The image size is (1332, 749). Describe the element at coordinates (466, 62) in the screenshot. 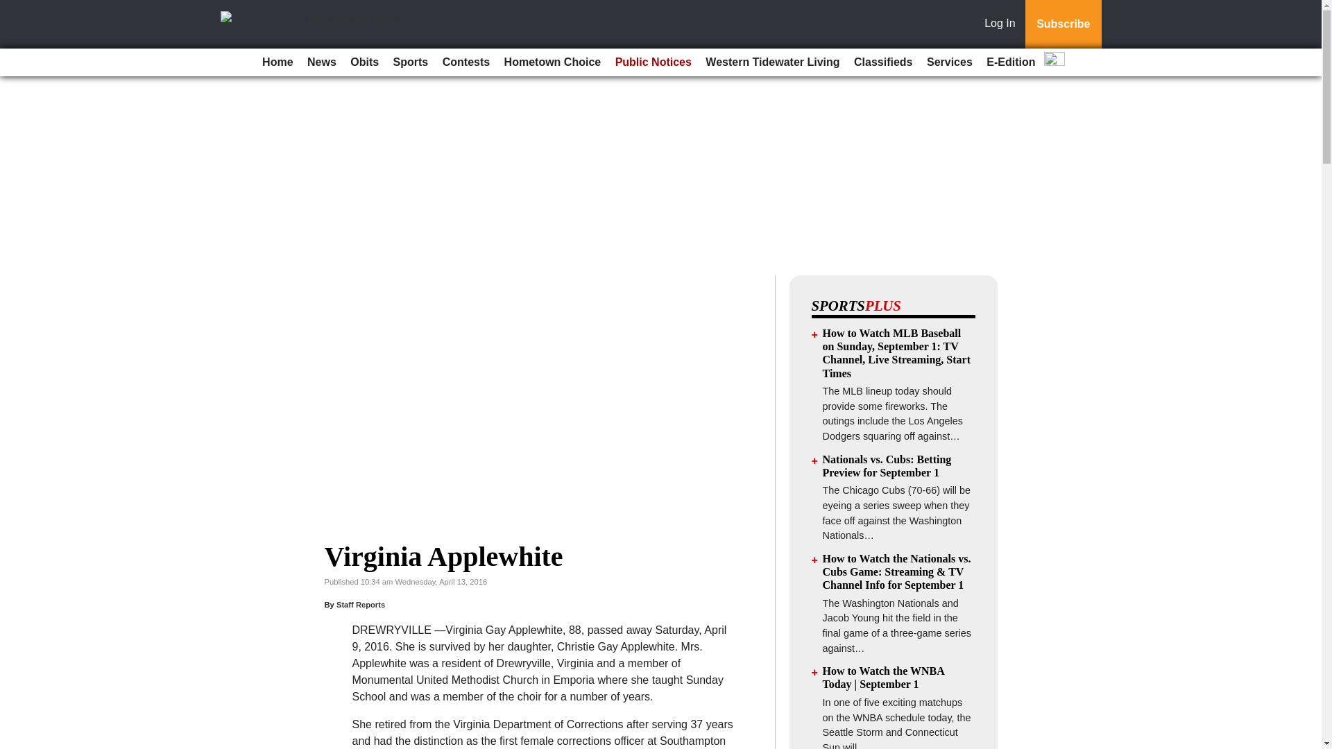

I see `Contests` at that location.